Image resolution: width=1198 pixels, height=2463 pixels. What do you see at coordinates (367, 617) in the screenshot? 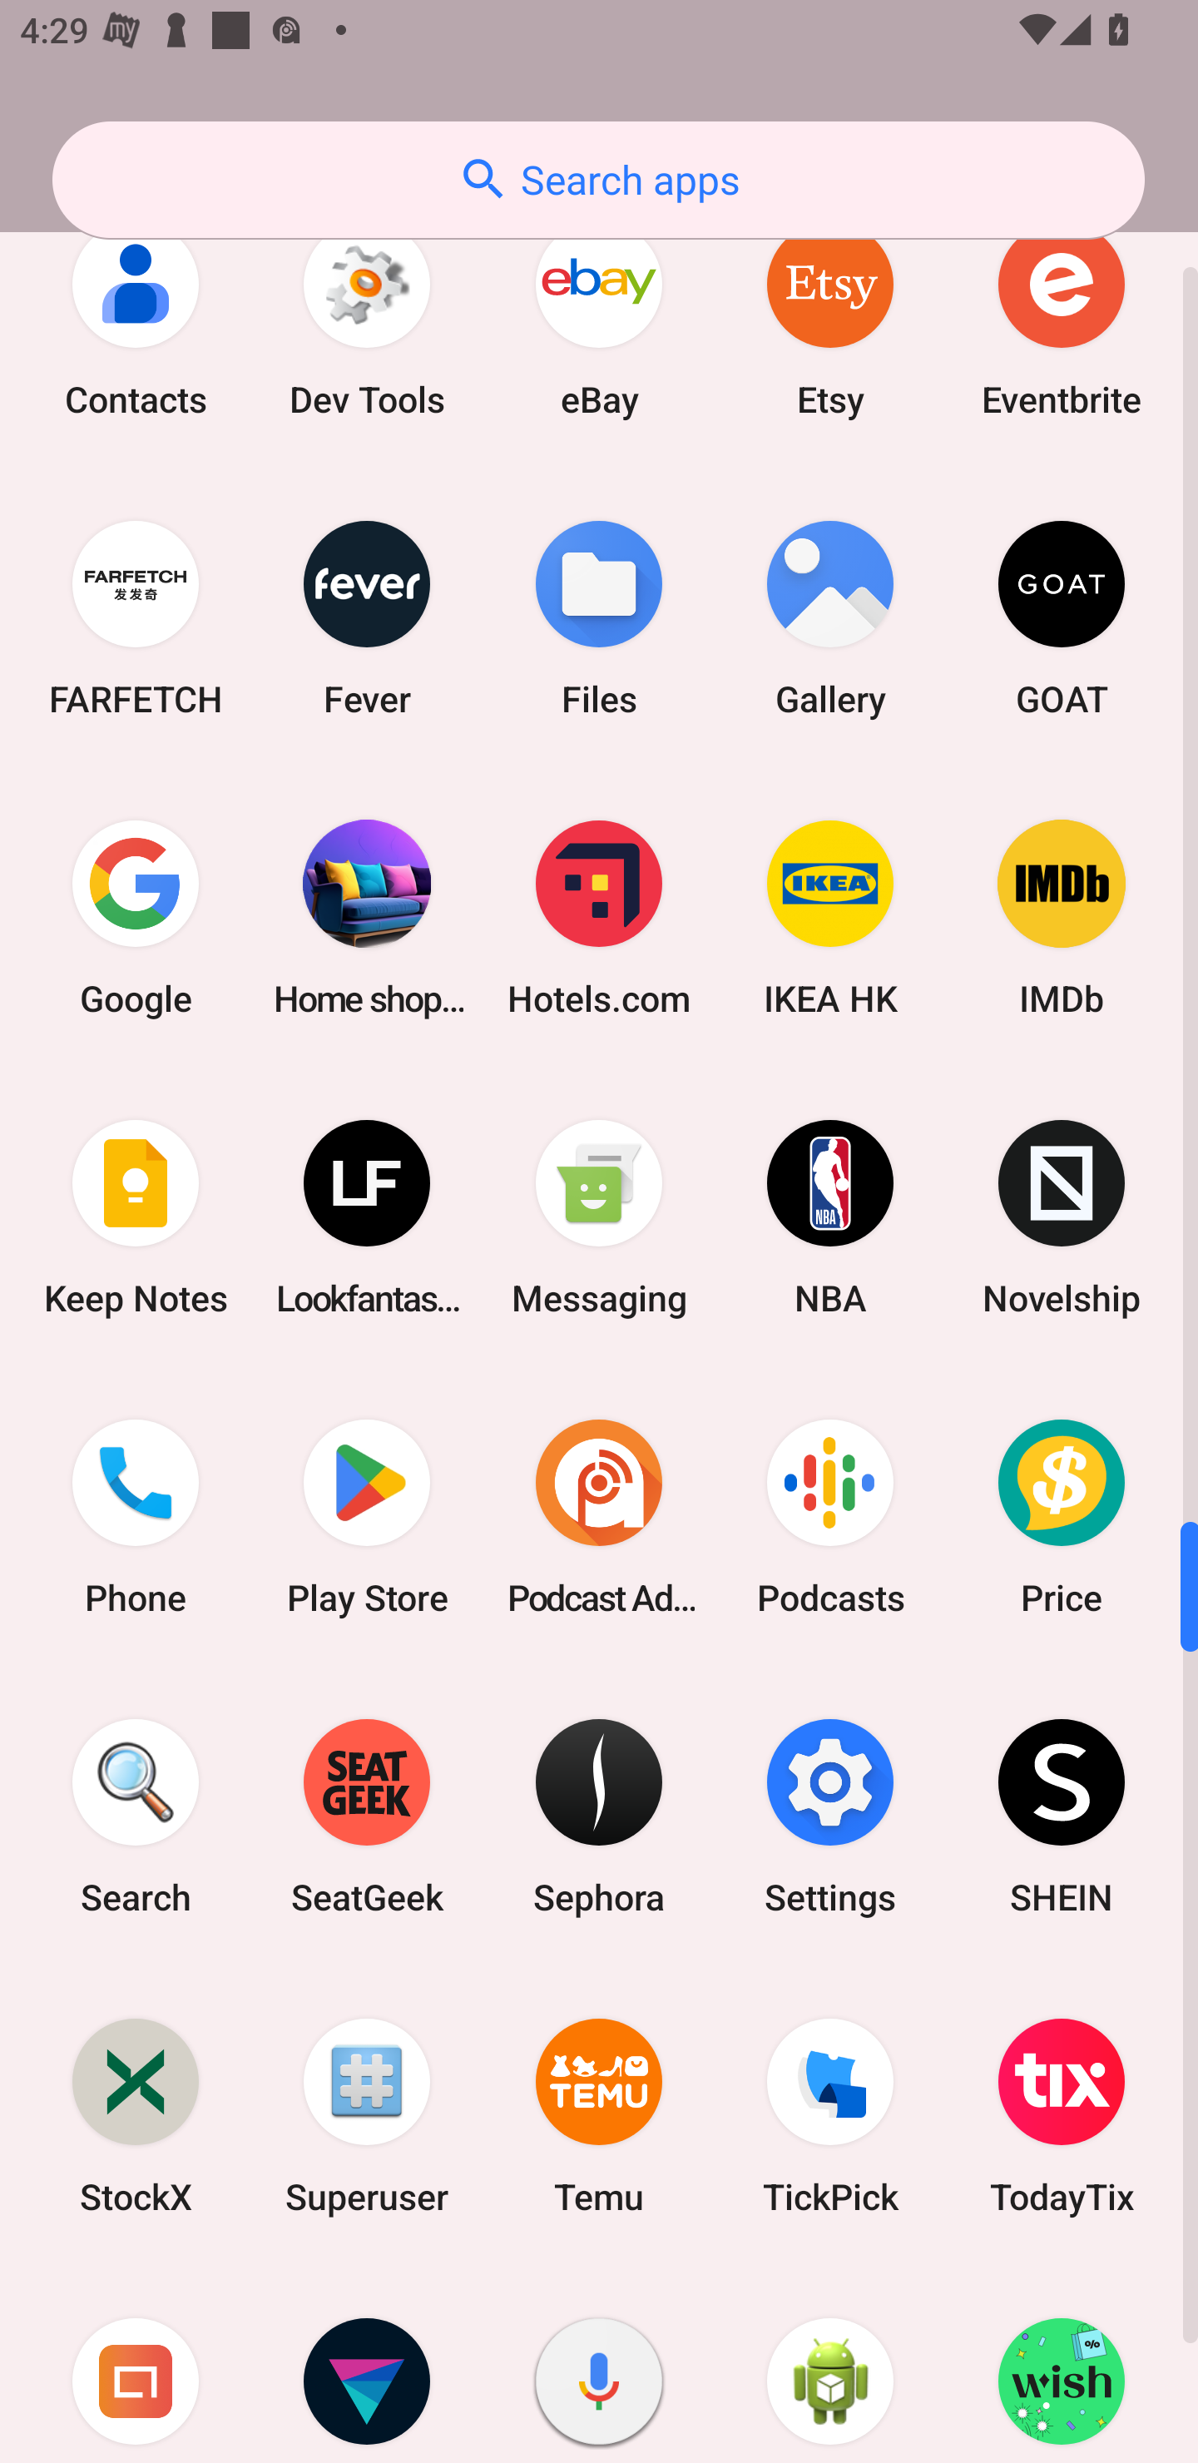
I see `Fever` at bounding box center [367, 617].